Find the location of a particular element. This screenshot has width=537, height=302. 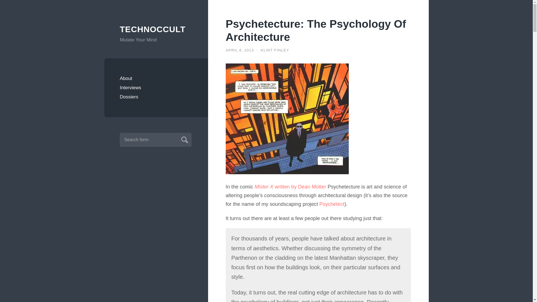

Mister X written by Dean Motter is located at coordinates (290, 187).